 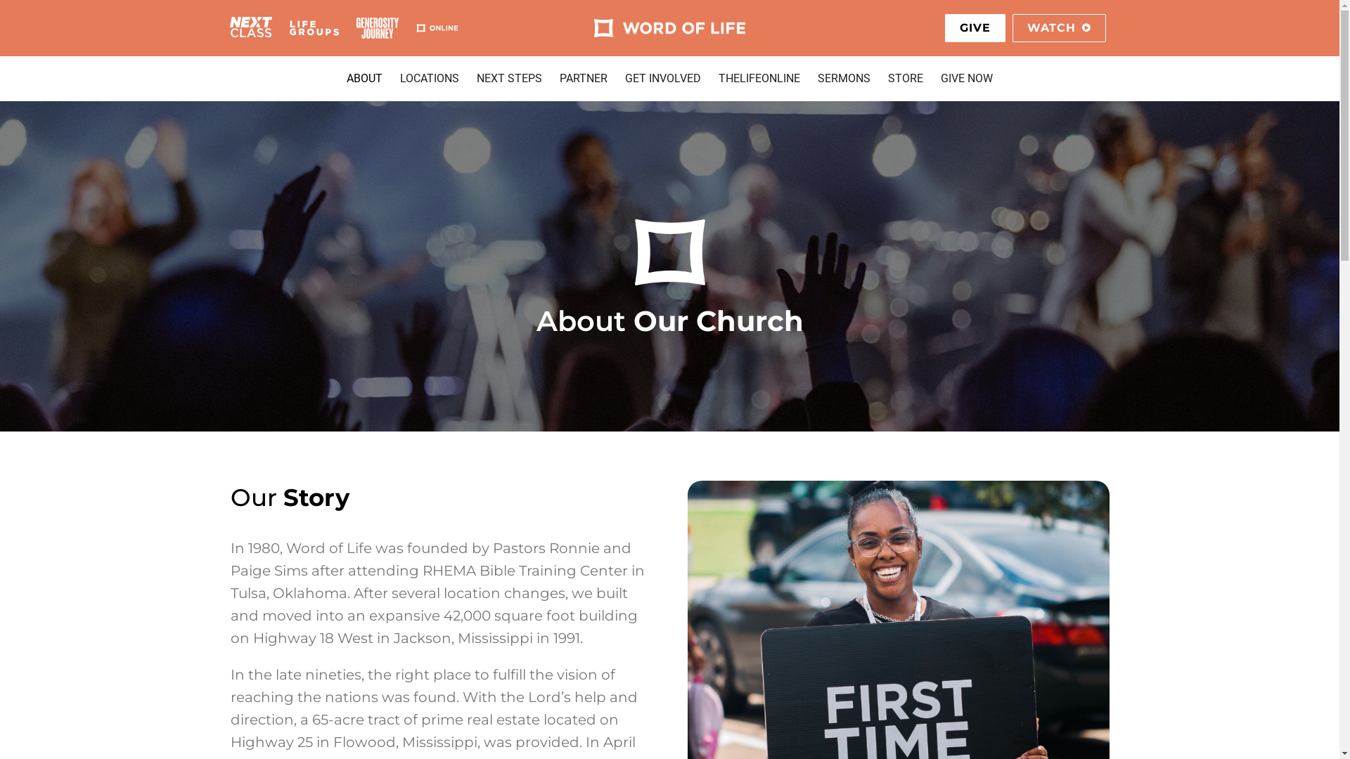 I want to click on ABOUT, so click(x=364, y=79).